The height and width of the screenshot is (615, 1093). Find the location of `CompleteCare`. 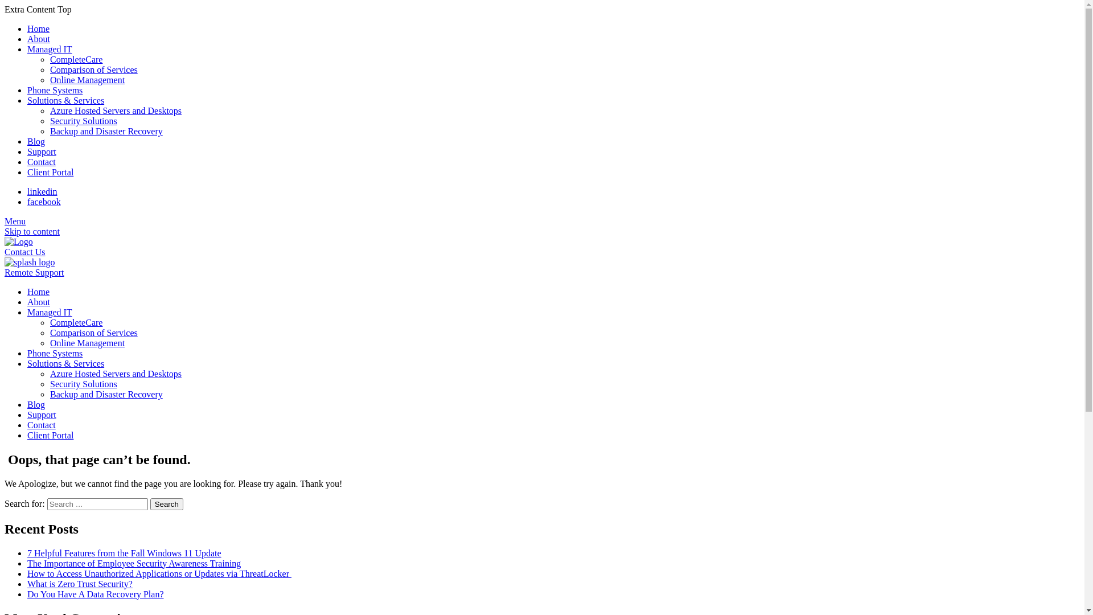

CompleteCare is located at coordinates (76, 59).